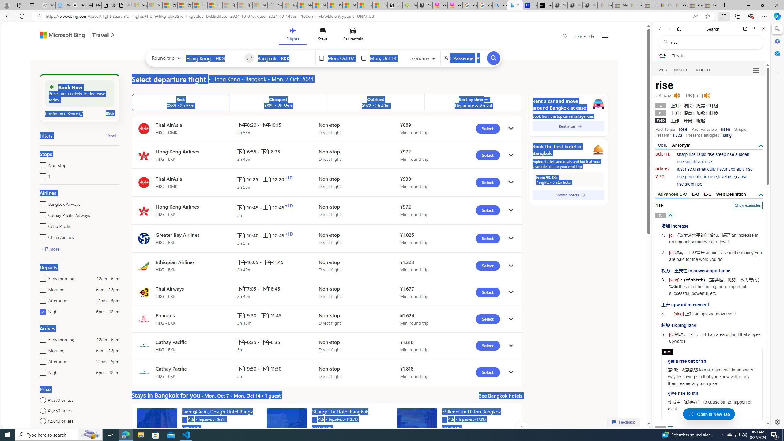  What do you see at coordinates (42, 349) in the screenshot?
I see `Morning6am - 12pm` at bounding box center [42, 349].